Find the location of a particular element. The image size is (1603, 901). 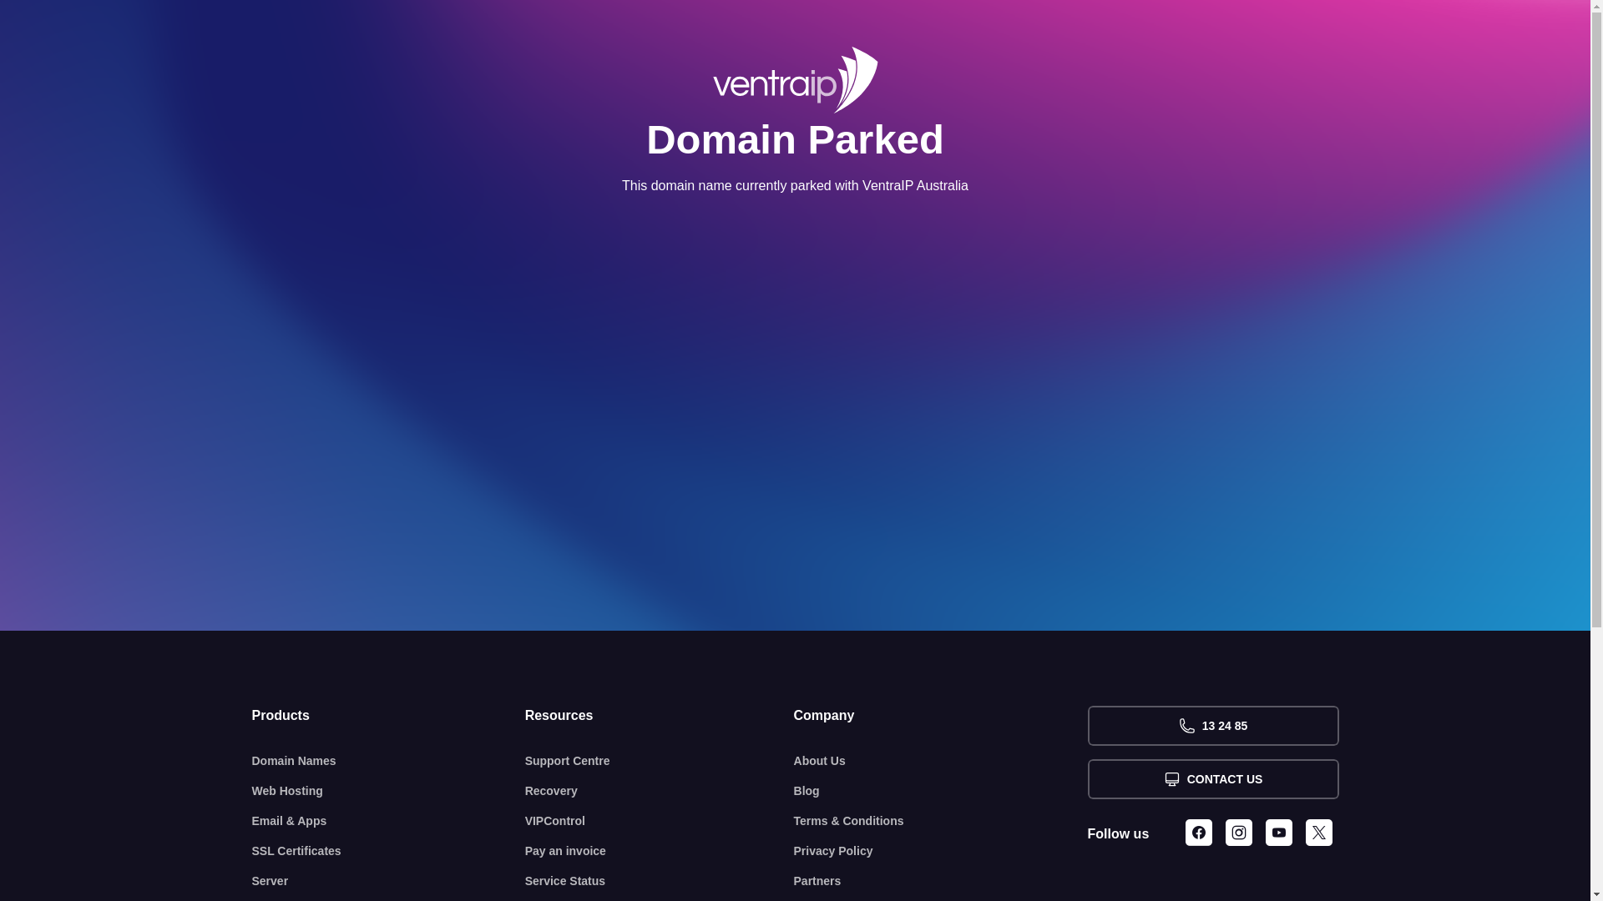

Pay an invoice is located at coordinates (660, 851).